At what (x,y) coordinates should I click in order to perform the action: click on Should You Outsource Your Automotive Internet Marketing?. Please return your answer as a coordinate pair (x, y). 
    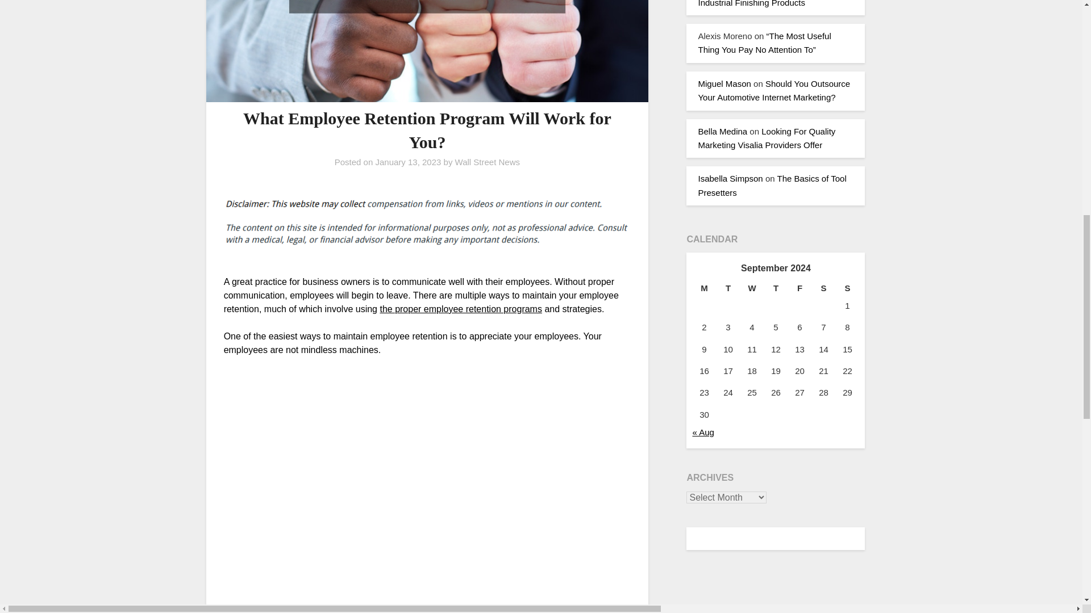
    Looking at the image, I should click on (774, 91).